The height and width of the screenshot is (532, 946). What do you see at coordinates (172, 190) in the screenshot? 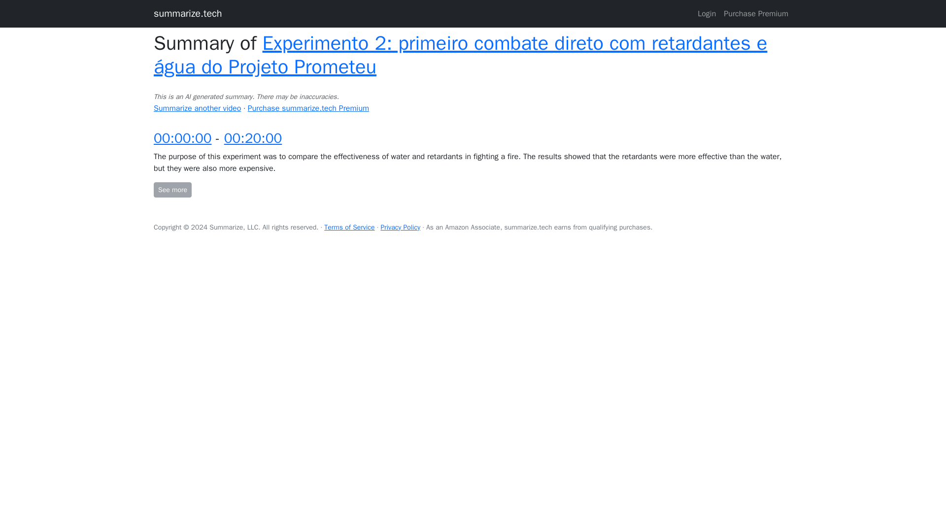
I see `See more` at bounding box center [172, 190].